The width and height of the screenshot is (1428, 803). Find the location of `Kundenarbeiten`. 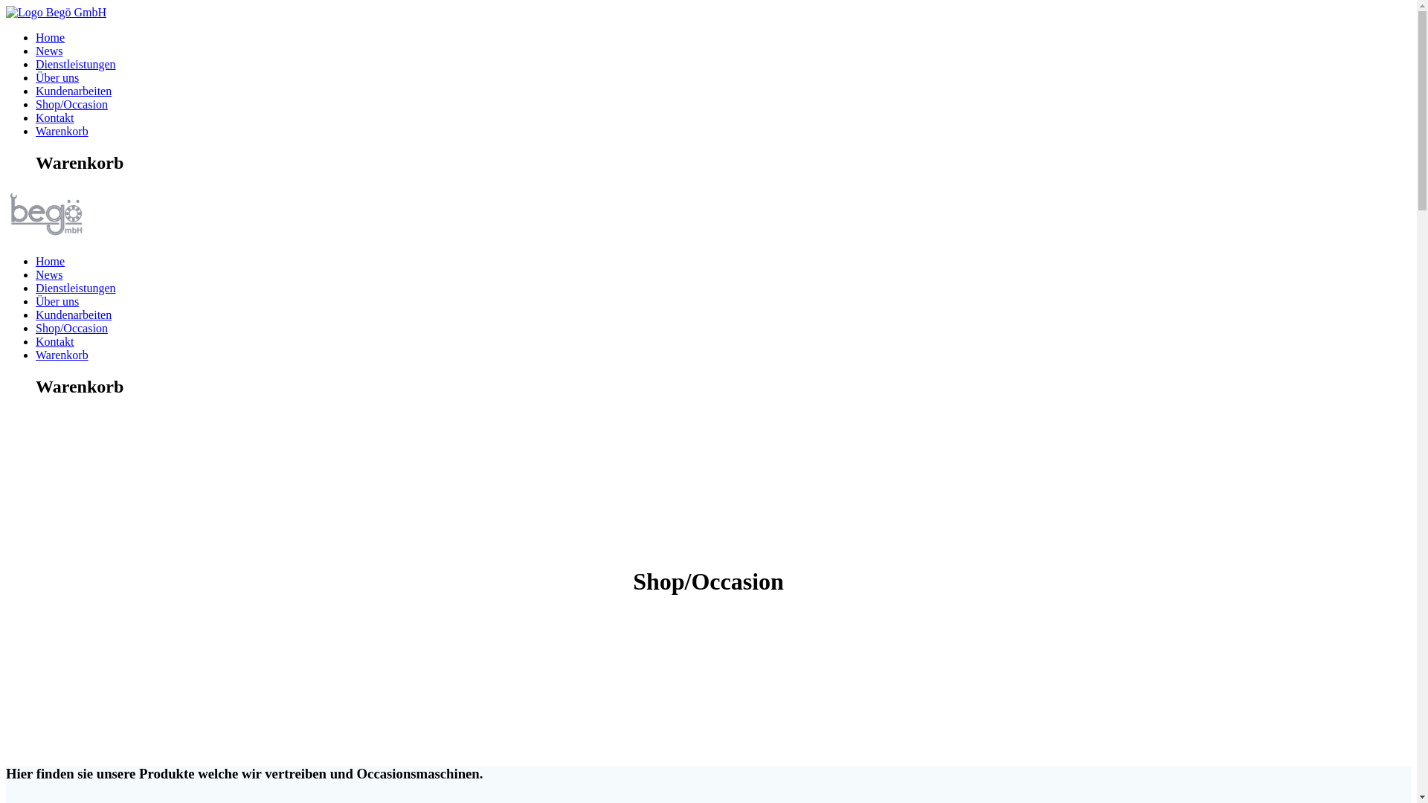

Kundenarbeiten is located at coordinates (74, 91).